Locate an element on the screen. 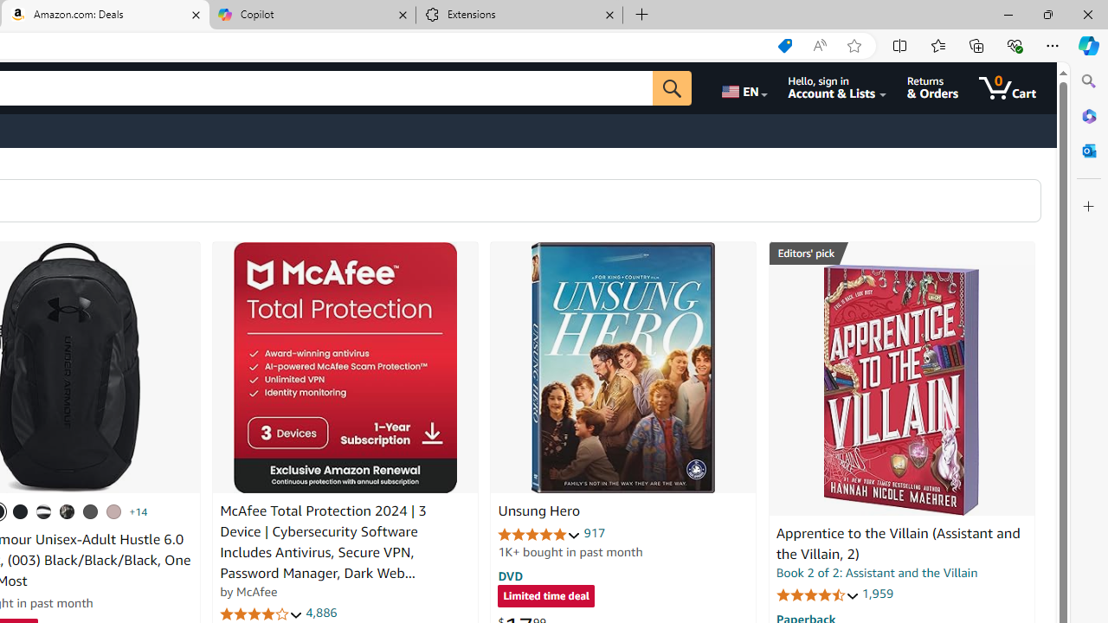 The height and width of the screenshot is (623, 1108). 4.6 out of 5 stars is located at coordinates (817, 594).